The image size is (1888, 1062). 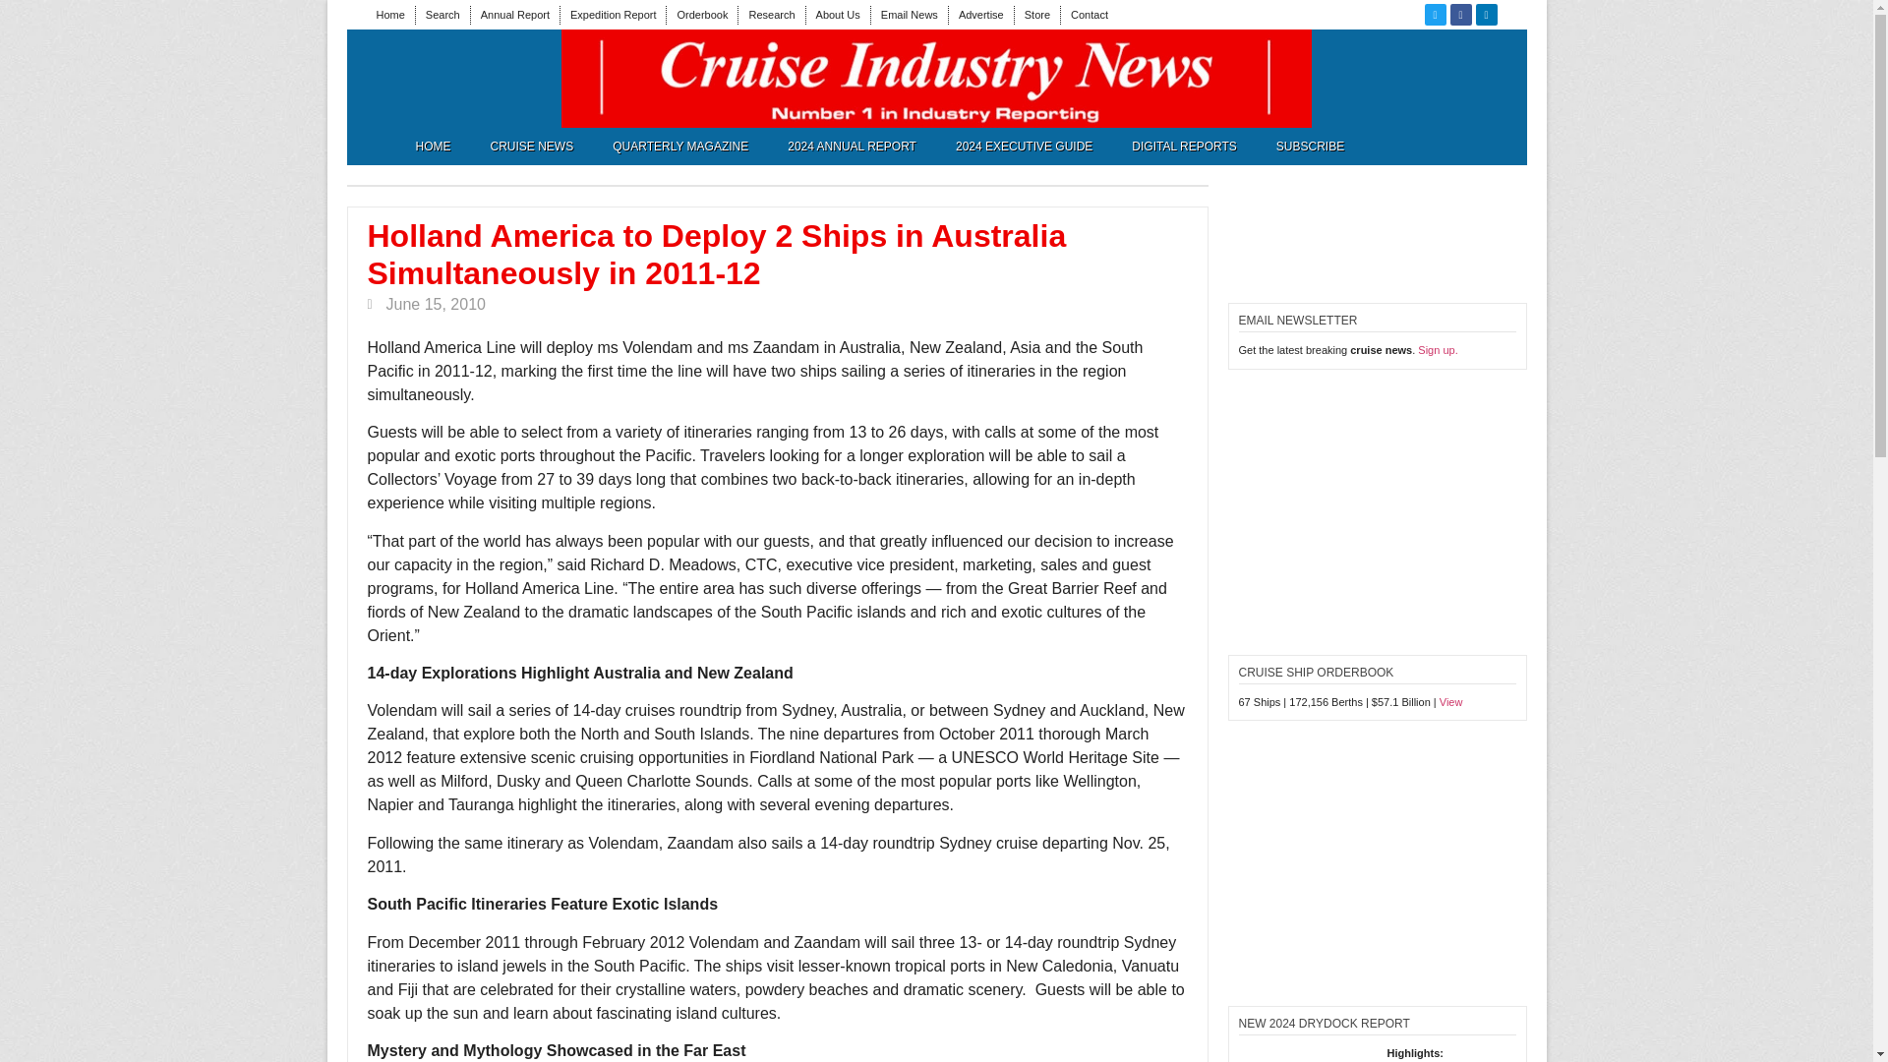 What do you see at coordinates (680, 146) in the screenshot?
I see `QUARTERLY MAGAZINE` at bounding box center [680, 146].